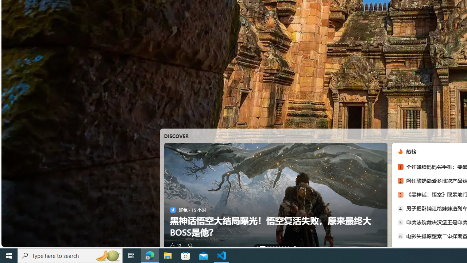 The image size is (467, 263). I want to click on AutomationID: tab-6, so click(279, 247).